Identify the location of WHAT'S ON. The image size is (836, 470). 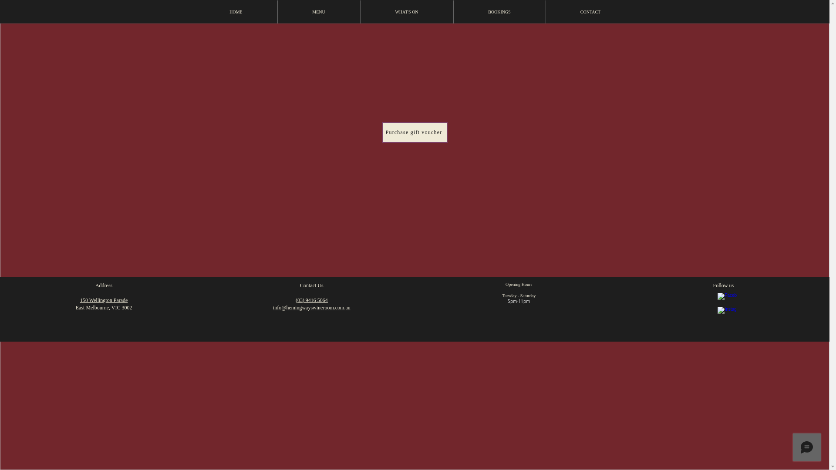
(407, 12).